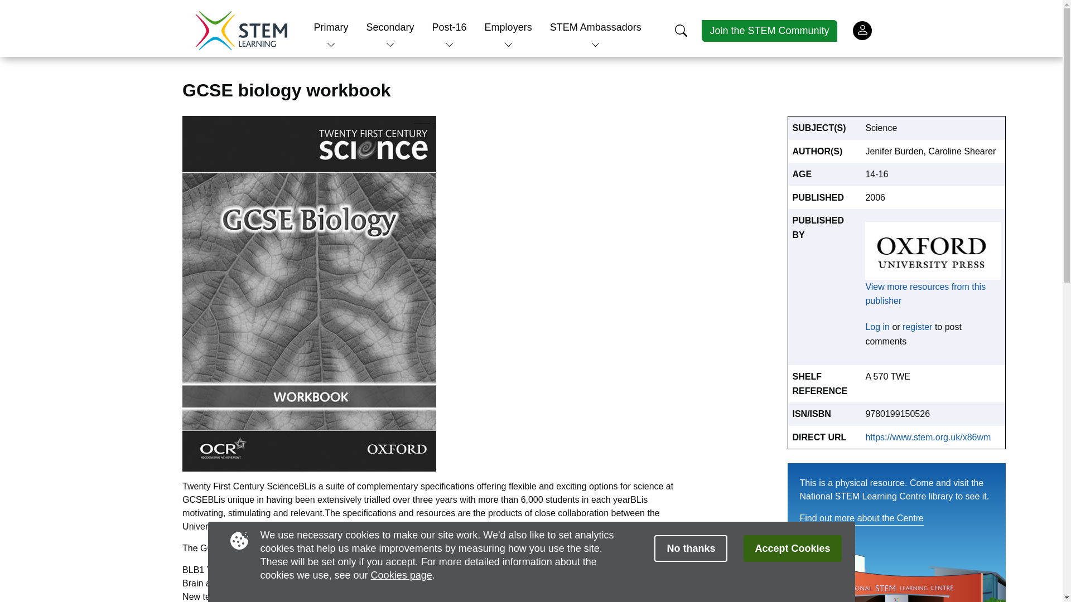 The height and width of the screenshot is (602, 1071). I want to click on Primary, so click(331, 27).